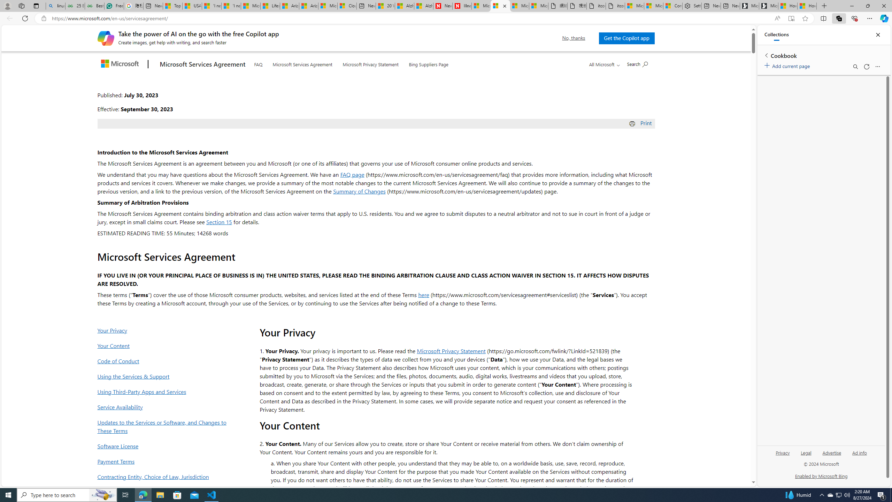  Describe the element at coordinates (359, 191) in the screenshot. I see `Summary of Changes` at that location.